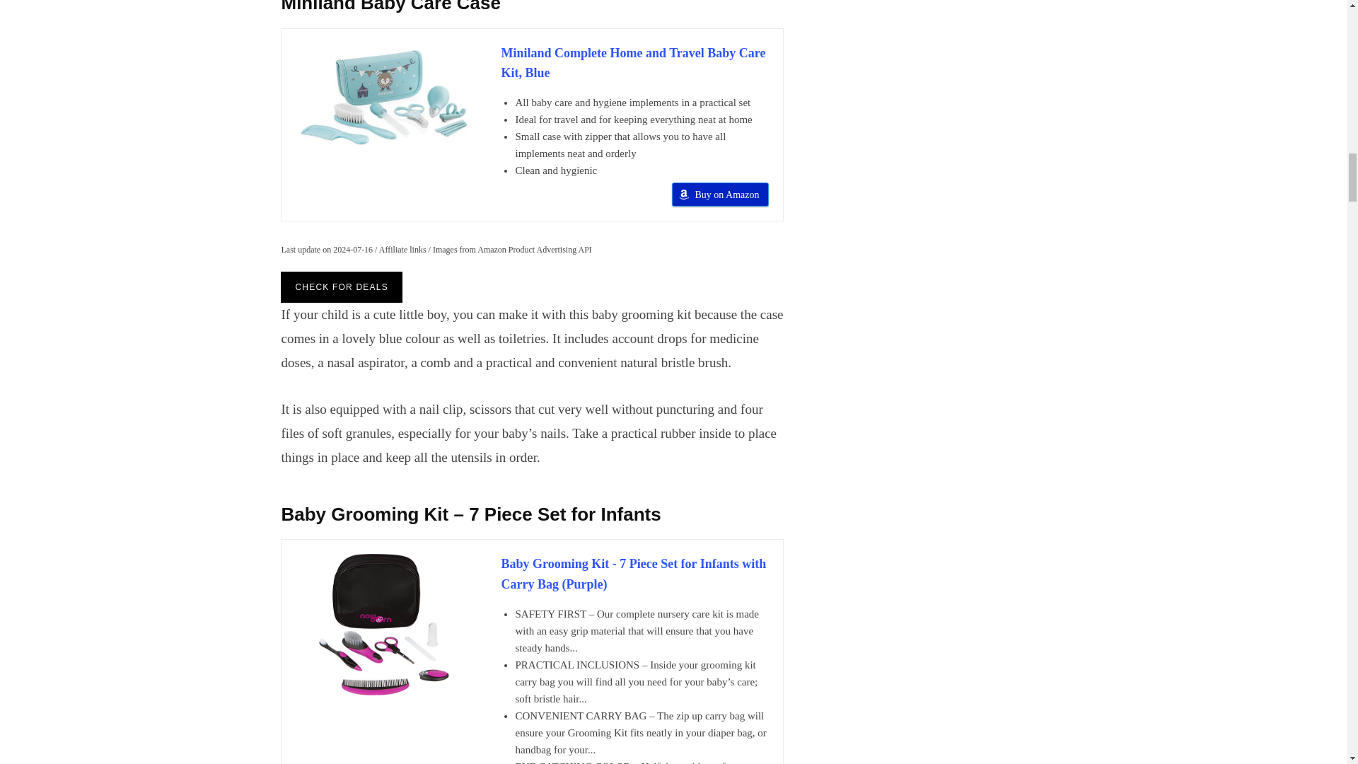 The height and width of the screenshot is (764, 1358). I want to click on Miniland Complete Home and Travel Baby Care Kit, Blue, so click(384, 97).